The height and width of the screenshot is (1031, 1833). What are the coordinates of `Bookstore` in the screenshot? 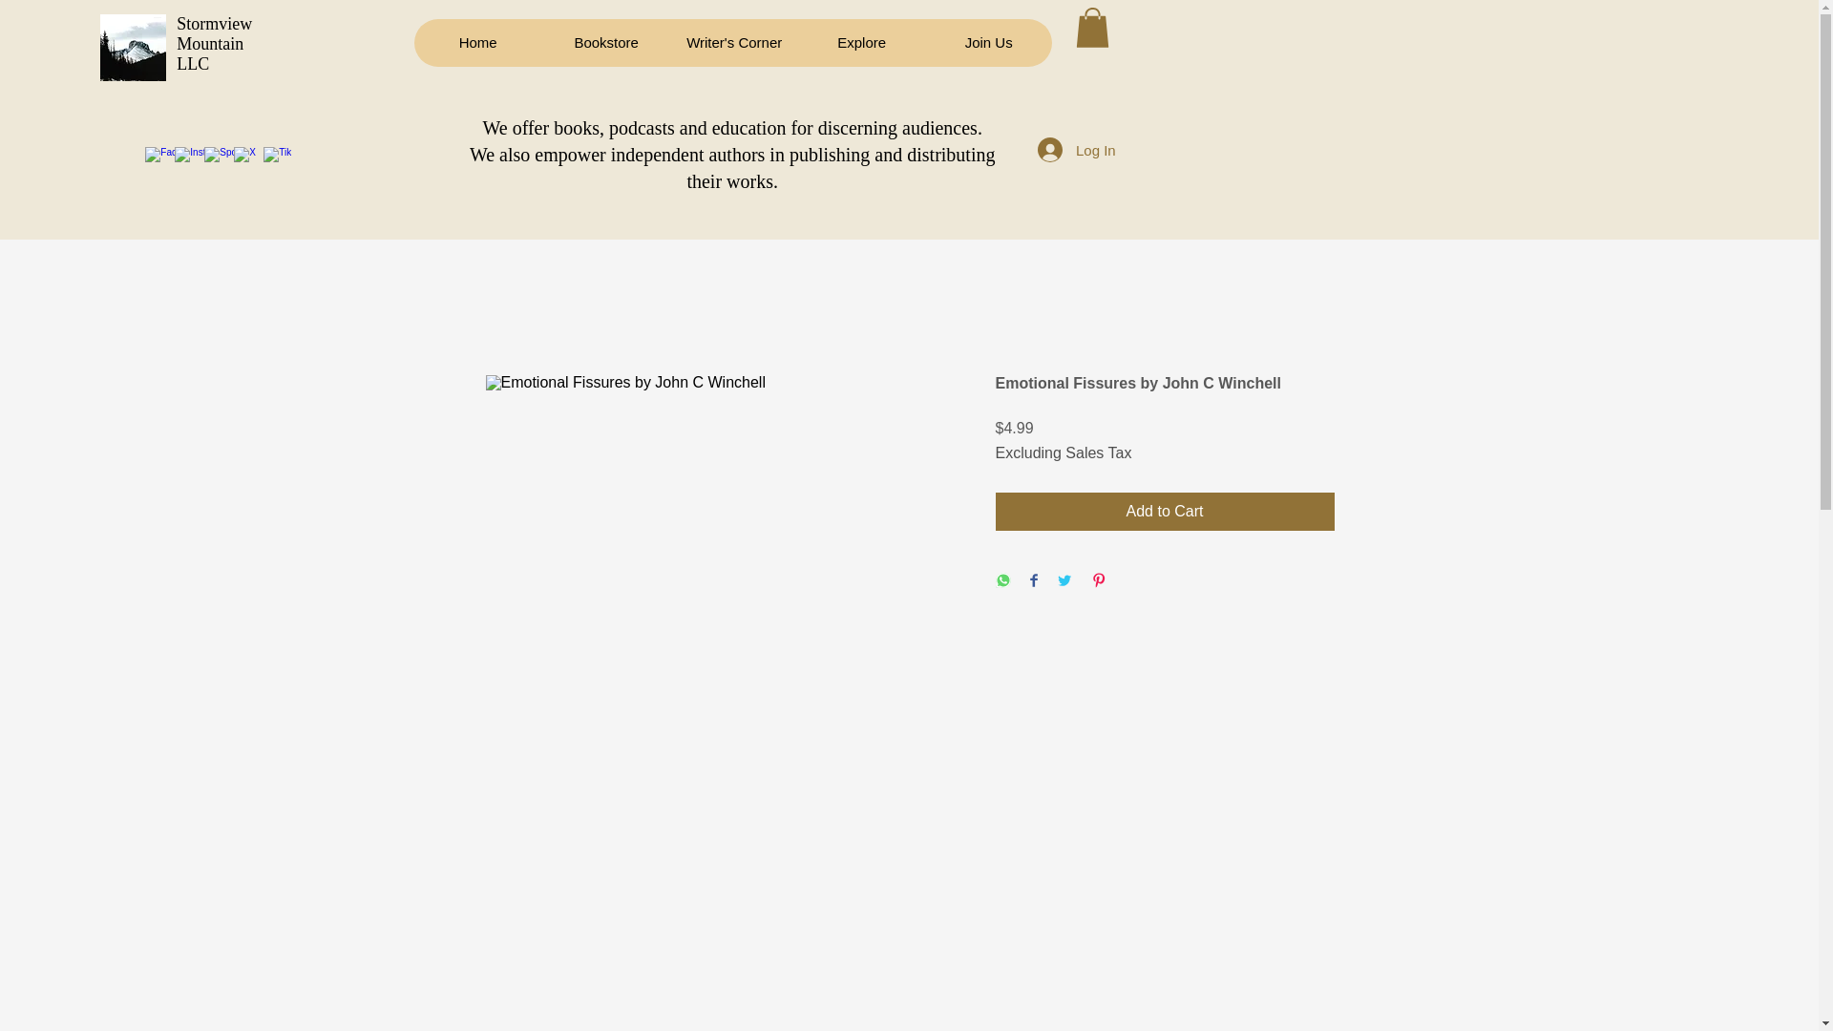 It's located at (606, 43).